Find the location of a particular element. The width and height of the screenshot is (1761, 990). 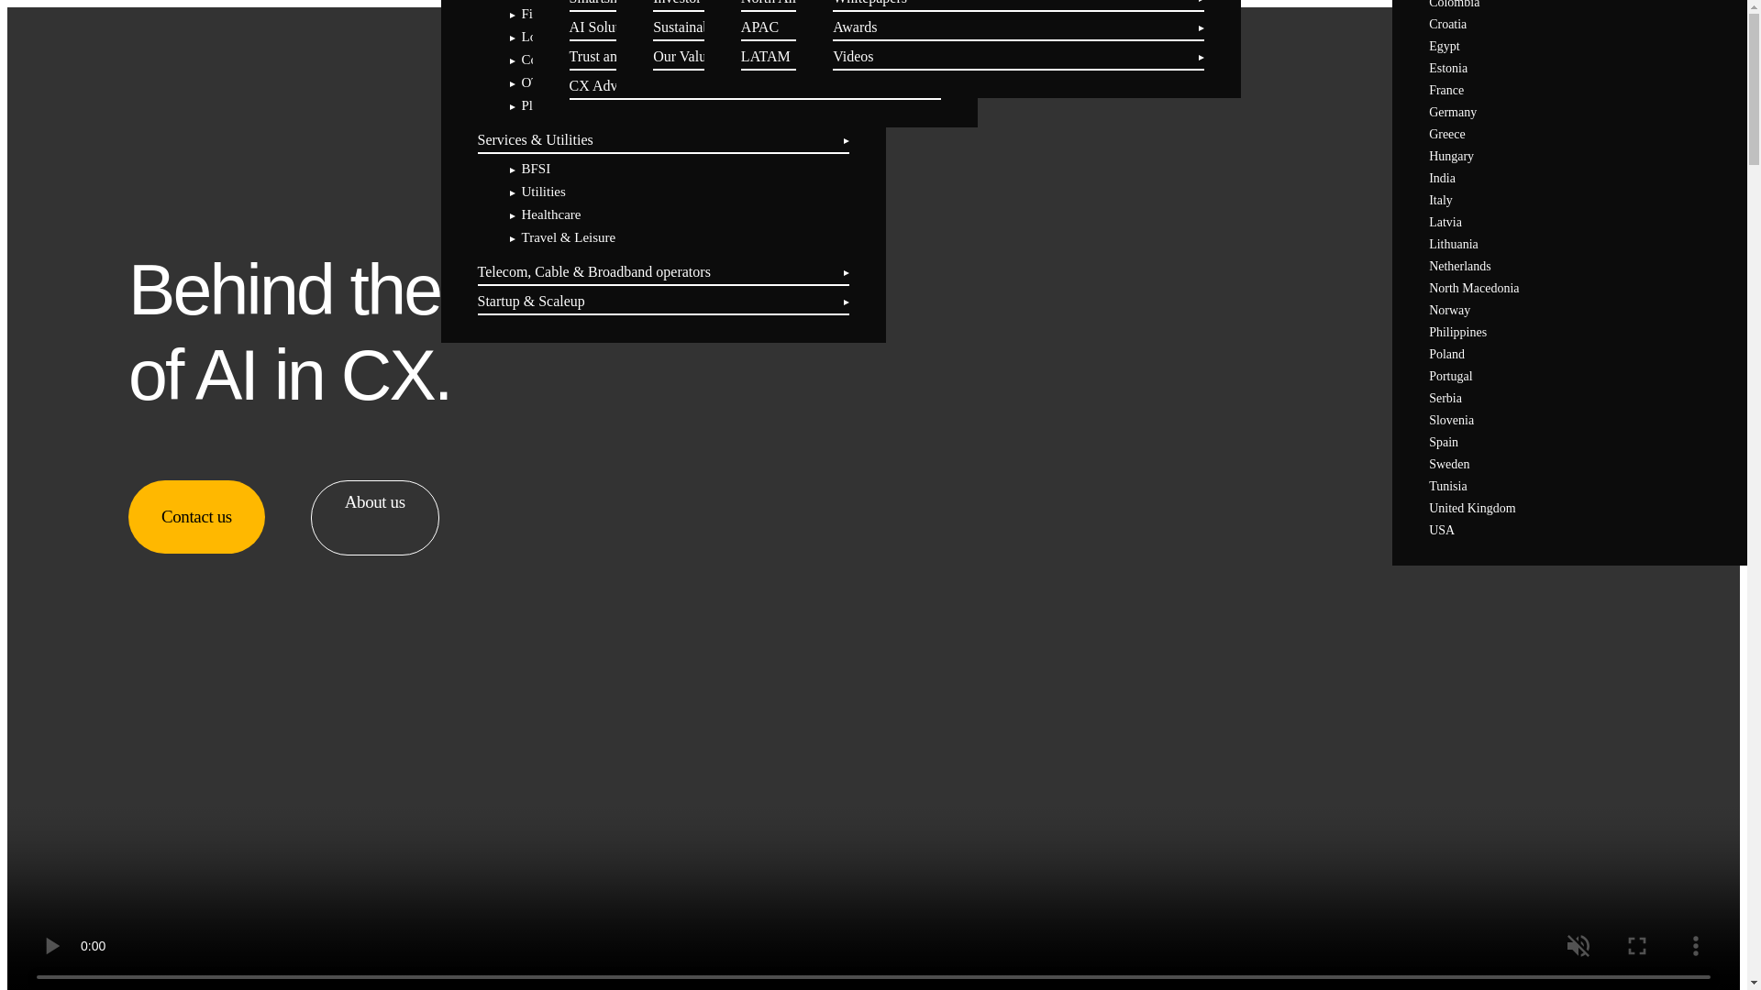

Smartshoring services is located at coordinates (634, 3).